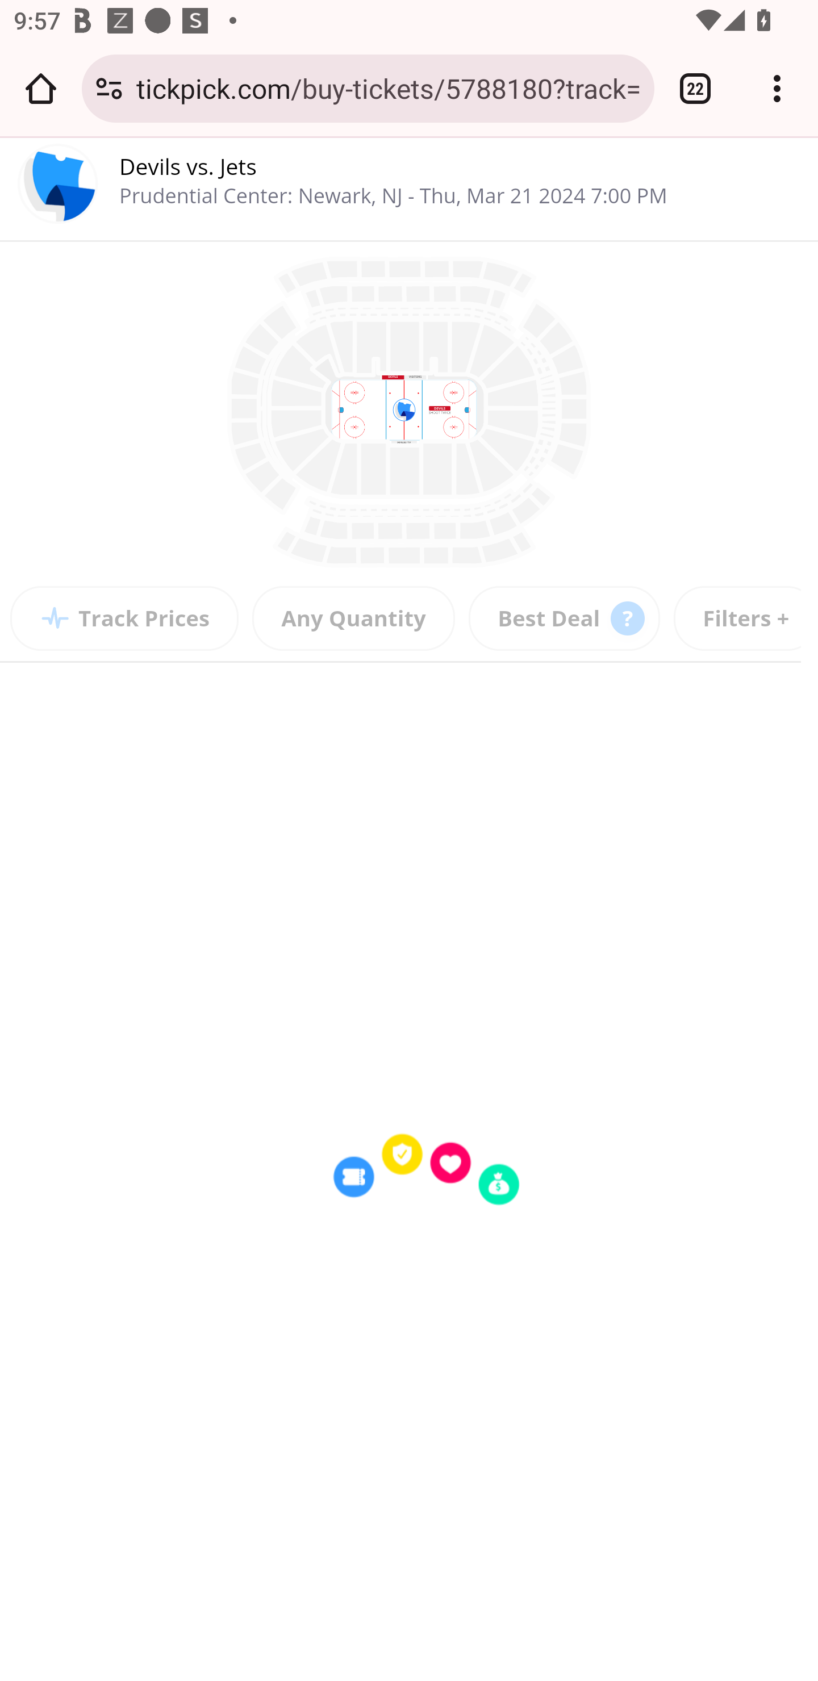 This screenshot has height=1681, width=818. Describe the element at coordinates (695, 88) in the screenshot. I see `Switch or close tabs` at that location.